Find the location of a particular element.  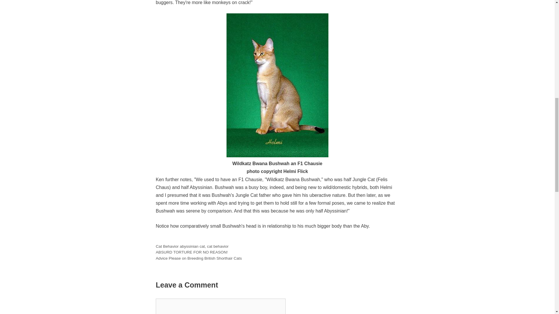

Advice Please on Breeding British Shorthair Cats is located at coordinates (199, 258).